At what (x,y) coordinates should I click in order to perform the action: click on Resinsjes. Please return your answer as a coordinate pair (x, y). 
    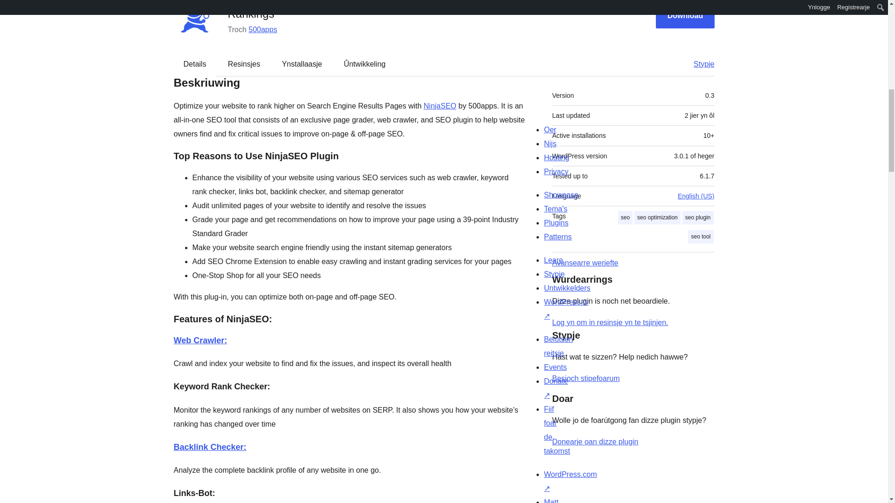
    Looking at the image, I should click on (243, 64).